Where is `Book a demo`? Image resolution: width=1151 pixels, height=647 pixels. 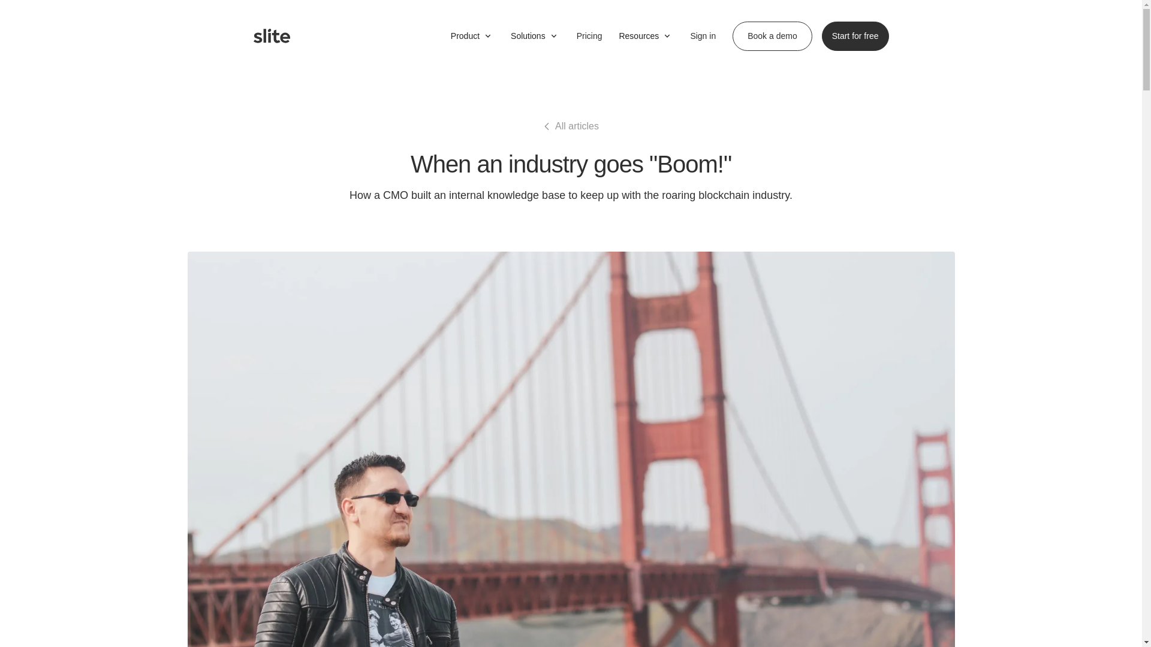
Book a demo is located at coordinates (772, 36).